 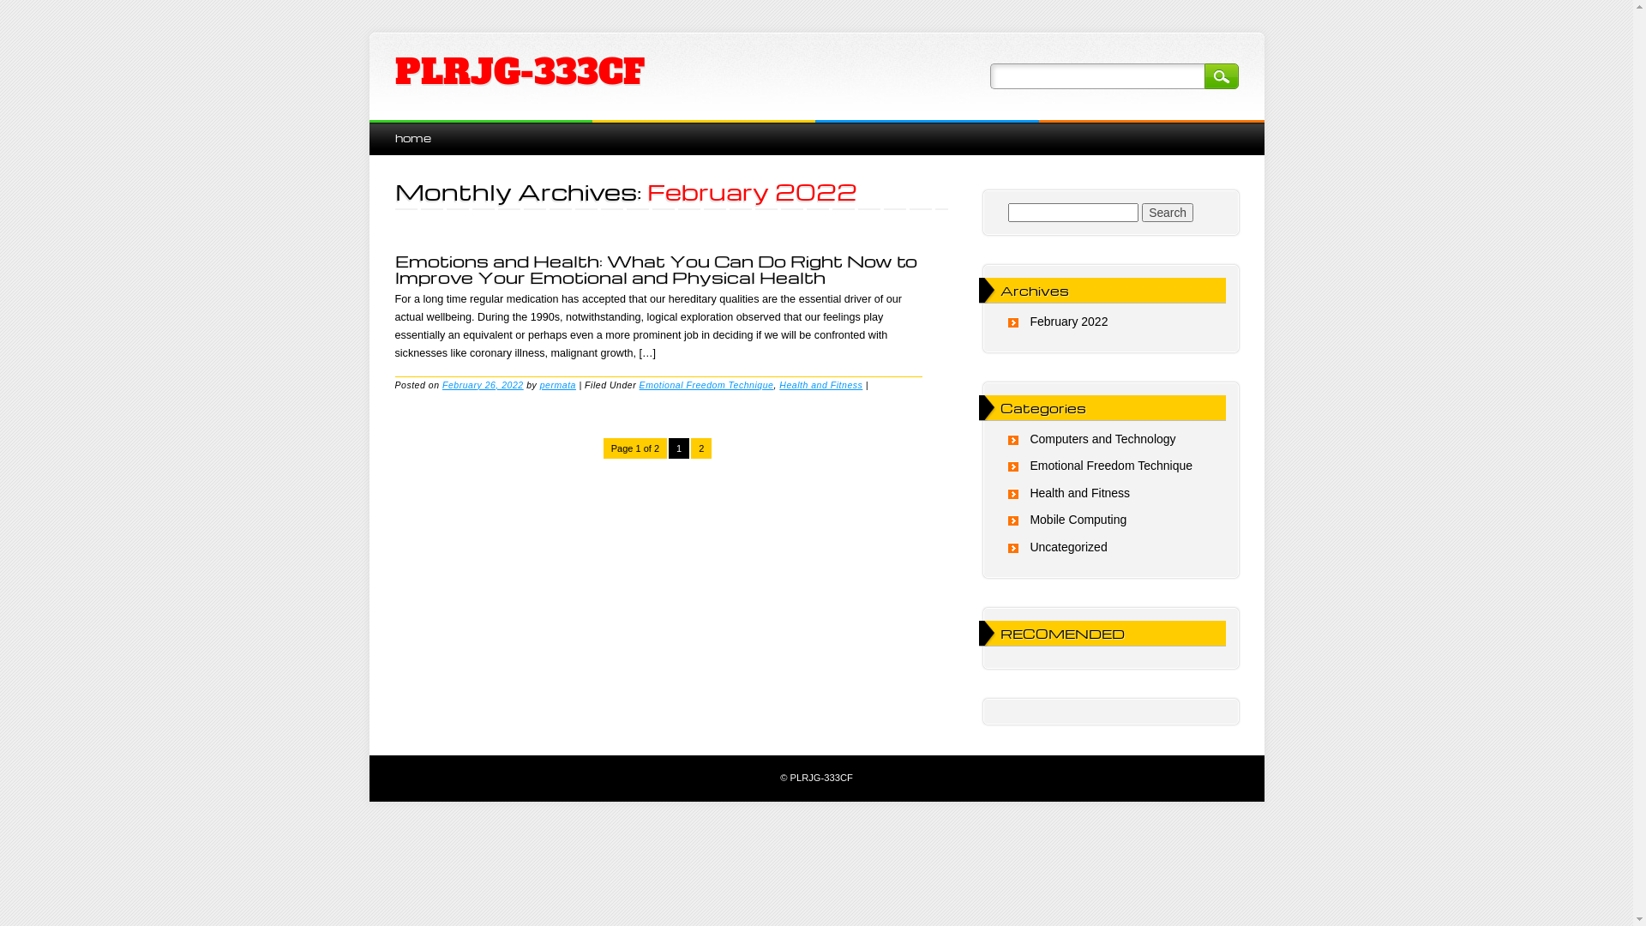 I want to click on Computers and Technology, so click(x=1102, y=439).